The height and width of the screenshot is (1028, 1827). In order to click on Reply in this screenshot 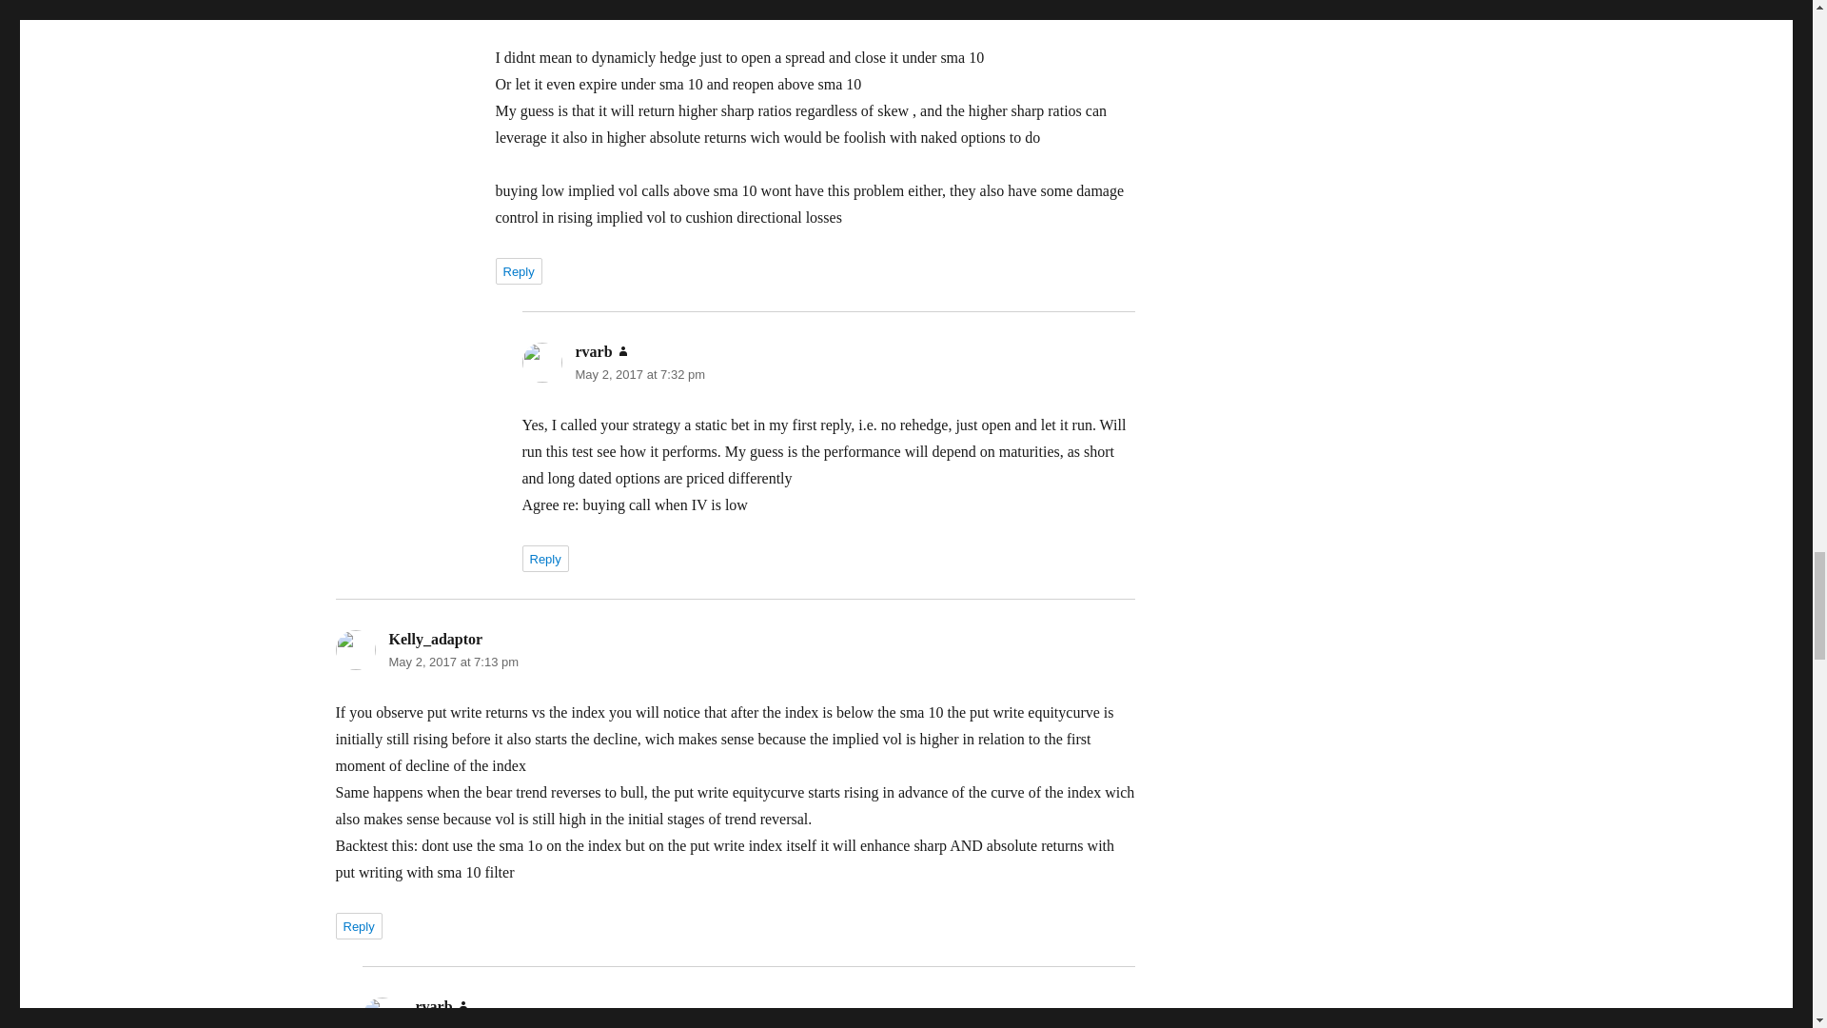, I will do `click(518, 271)`.